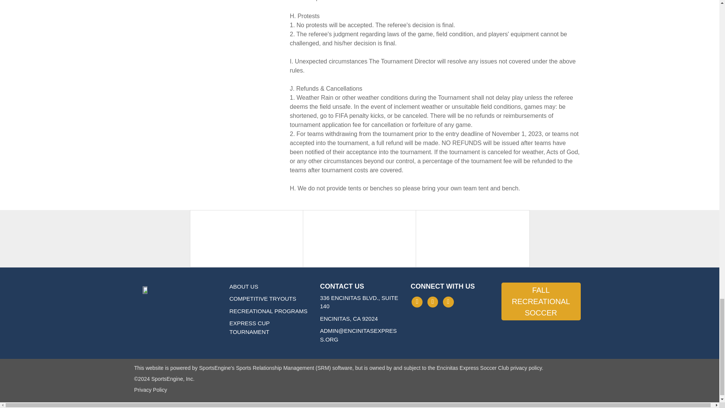  Describe the element at coordinates (250, 327) in the screenshot. I see `EXPRESS CUP TOURNAMENT` at that location.